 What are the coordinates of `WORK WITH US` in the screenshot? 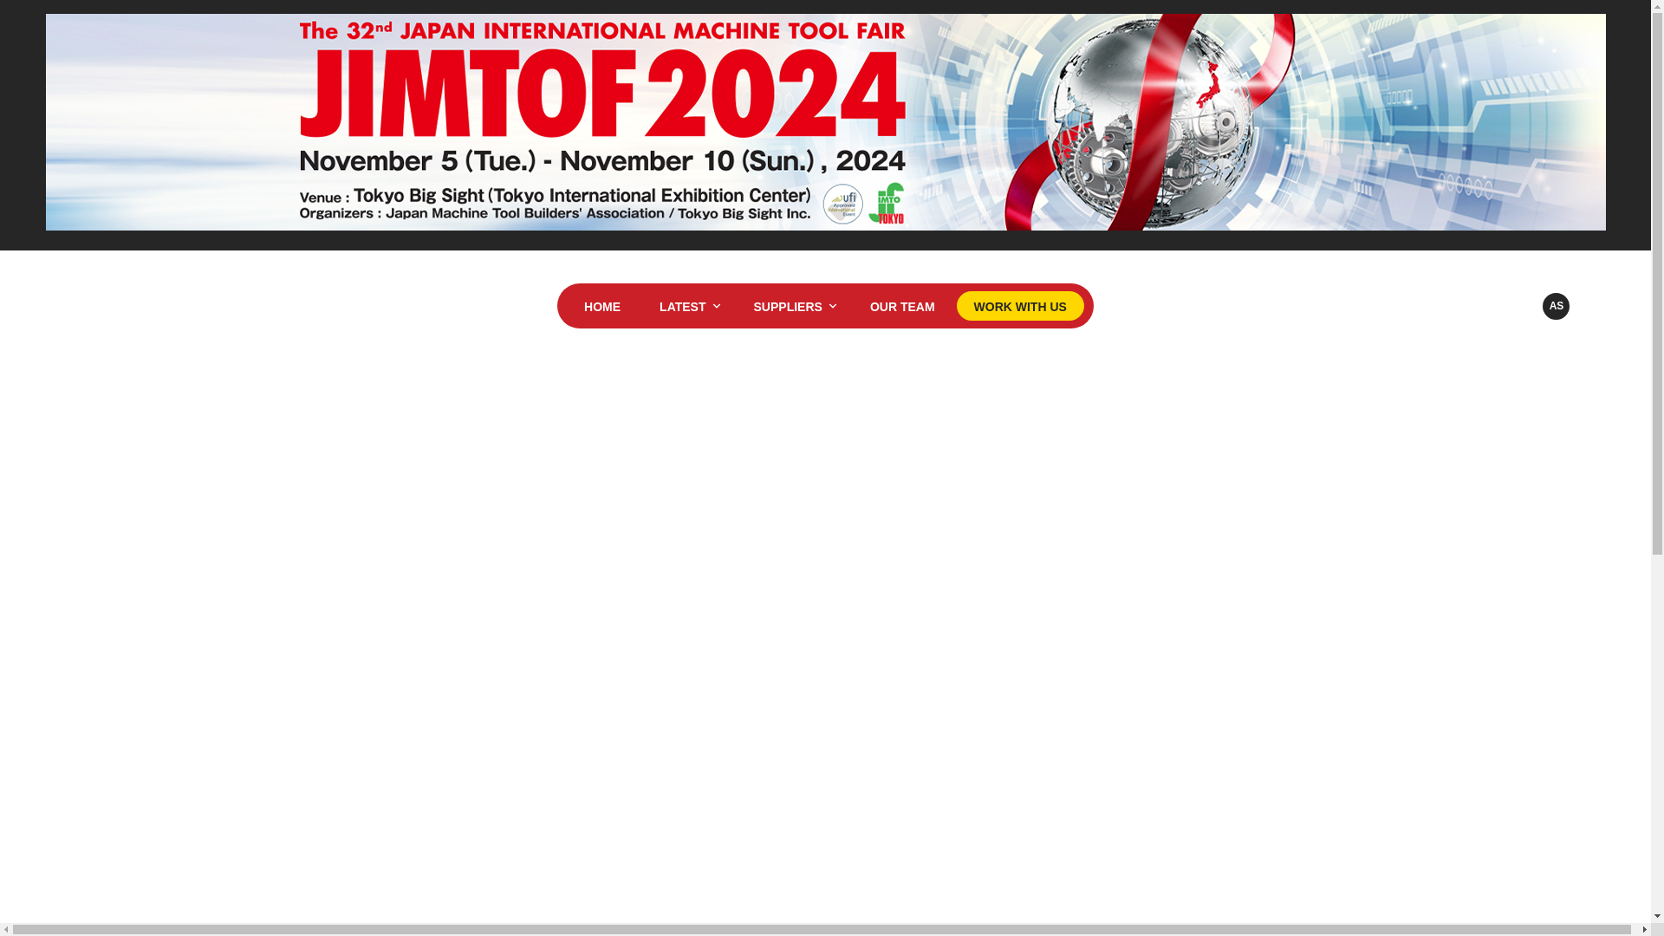 It's located at (1021, 305).